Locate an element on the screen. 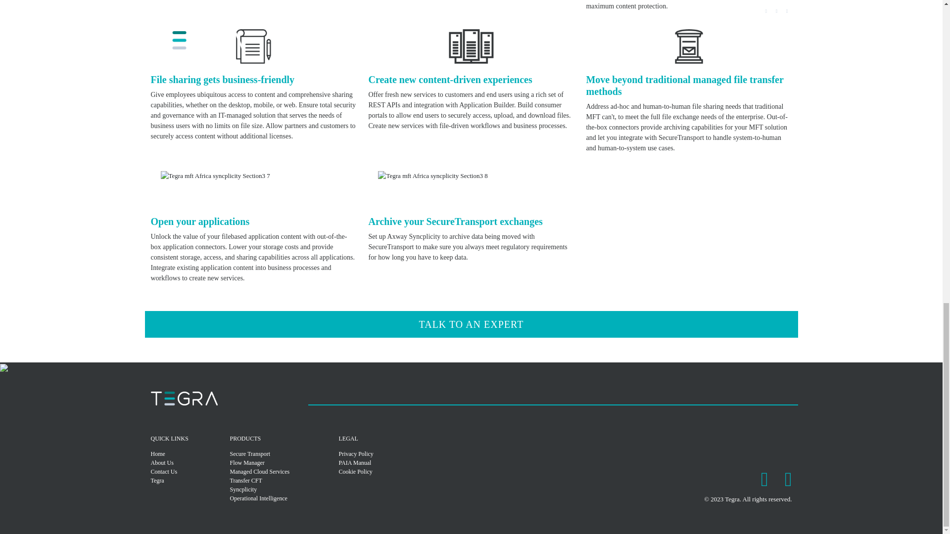  Operational Intelligence is located at coordinates (278, 498).